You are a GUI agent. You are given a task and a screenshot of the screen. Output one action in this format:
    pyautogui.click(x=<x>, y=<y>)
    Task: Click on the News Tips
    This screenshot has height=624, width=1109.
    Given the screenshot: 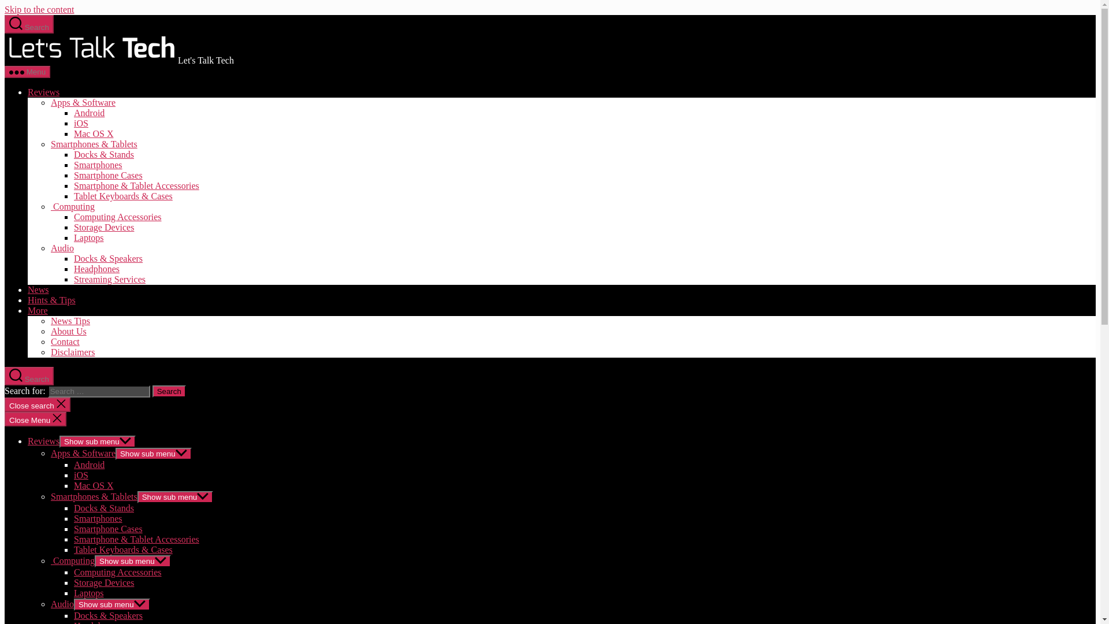 What is the action you would take?
    pyautogui.click(x=70, y=320)
    